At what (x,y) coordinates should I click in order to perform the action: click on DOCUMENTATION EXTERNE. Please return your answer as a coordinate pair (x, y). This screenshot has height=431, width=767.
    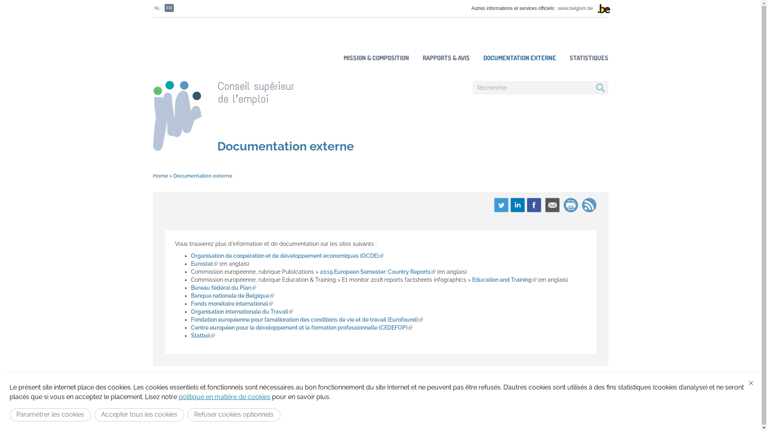
    Looking at the image, I should click on (519, 58).